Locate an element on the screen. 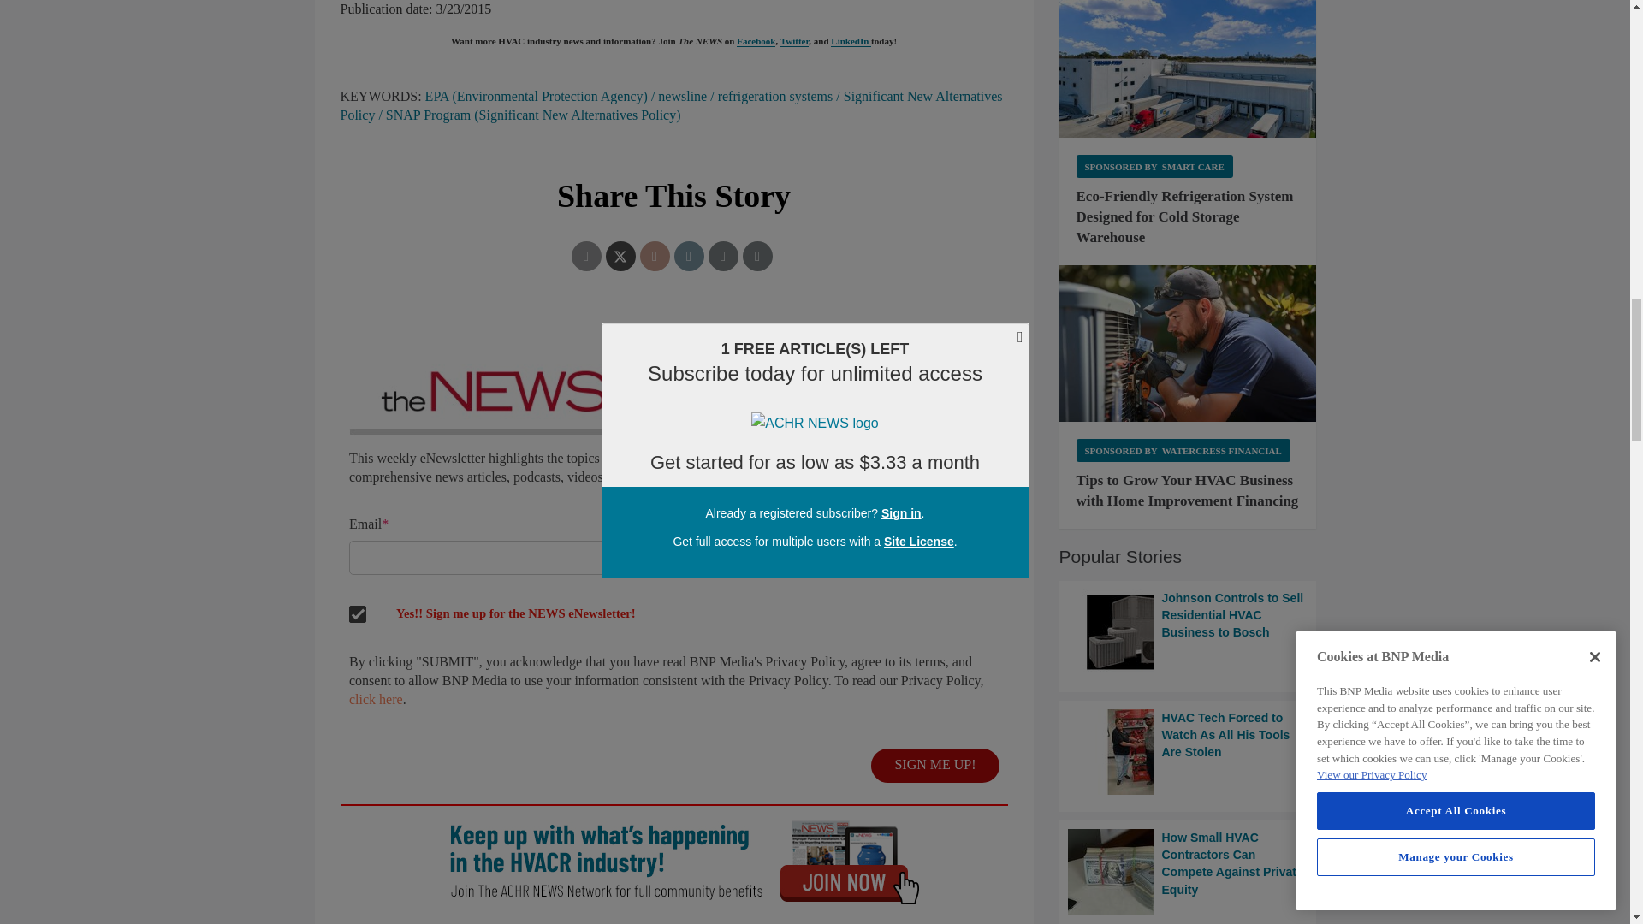 The width and height of the screenshot is (1643, 924). HVAC Tech Forced to Watch As All His Tools Are Stolen is located at coordinates (1188, 751).